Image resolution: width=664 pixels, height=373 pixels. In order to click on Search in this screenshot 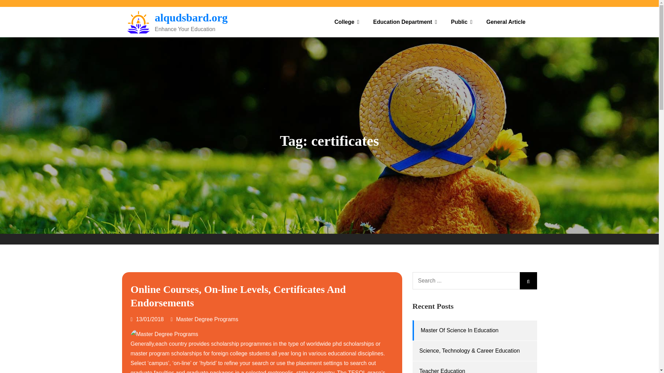, I will do `click(528, 281)`.